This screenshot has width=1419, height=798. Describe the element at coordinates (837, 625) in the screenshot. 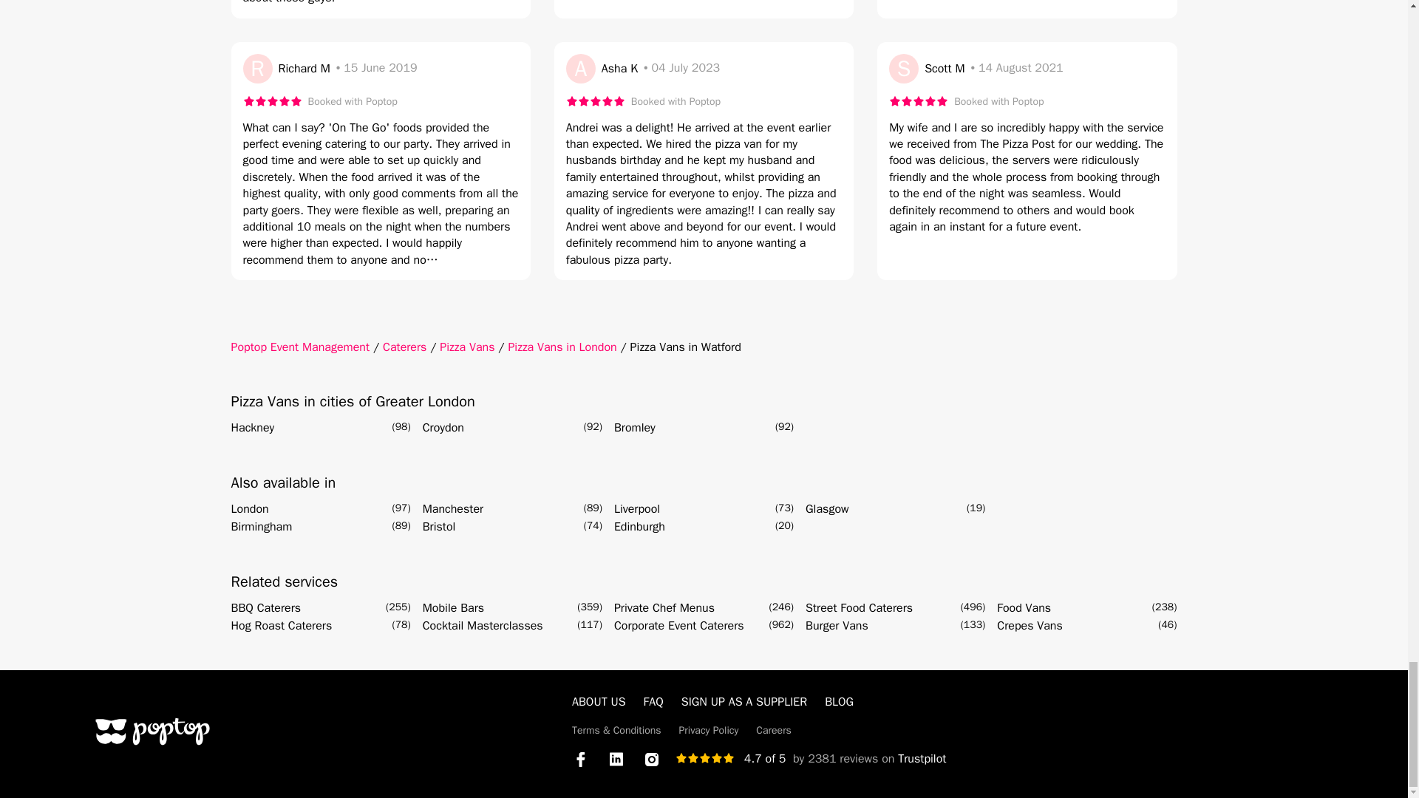

I see `Burger Vans` at that location.